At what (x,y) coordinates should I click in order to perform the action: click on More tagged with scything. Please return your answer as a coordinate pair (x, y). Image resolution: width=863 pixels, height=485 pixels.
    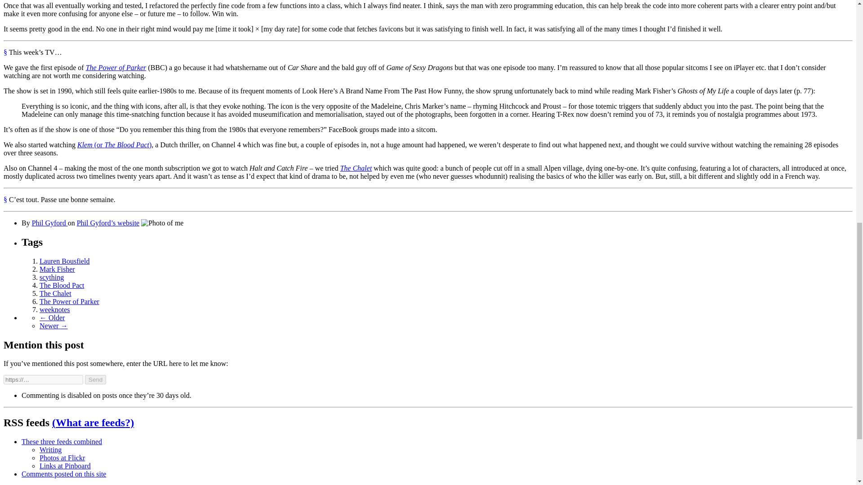
    Looking at the image, I should click on (52, 278).